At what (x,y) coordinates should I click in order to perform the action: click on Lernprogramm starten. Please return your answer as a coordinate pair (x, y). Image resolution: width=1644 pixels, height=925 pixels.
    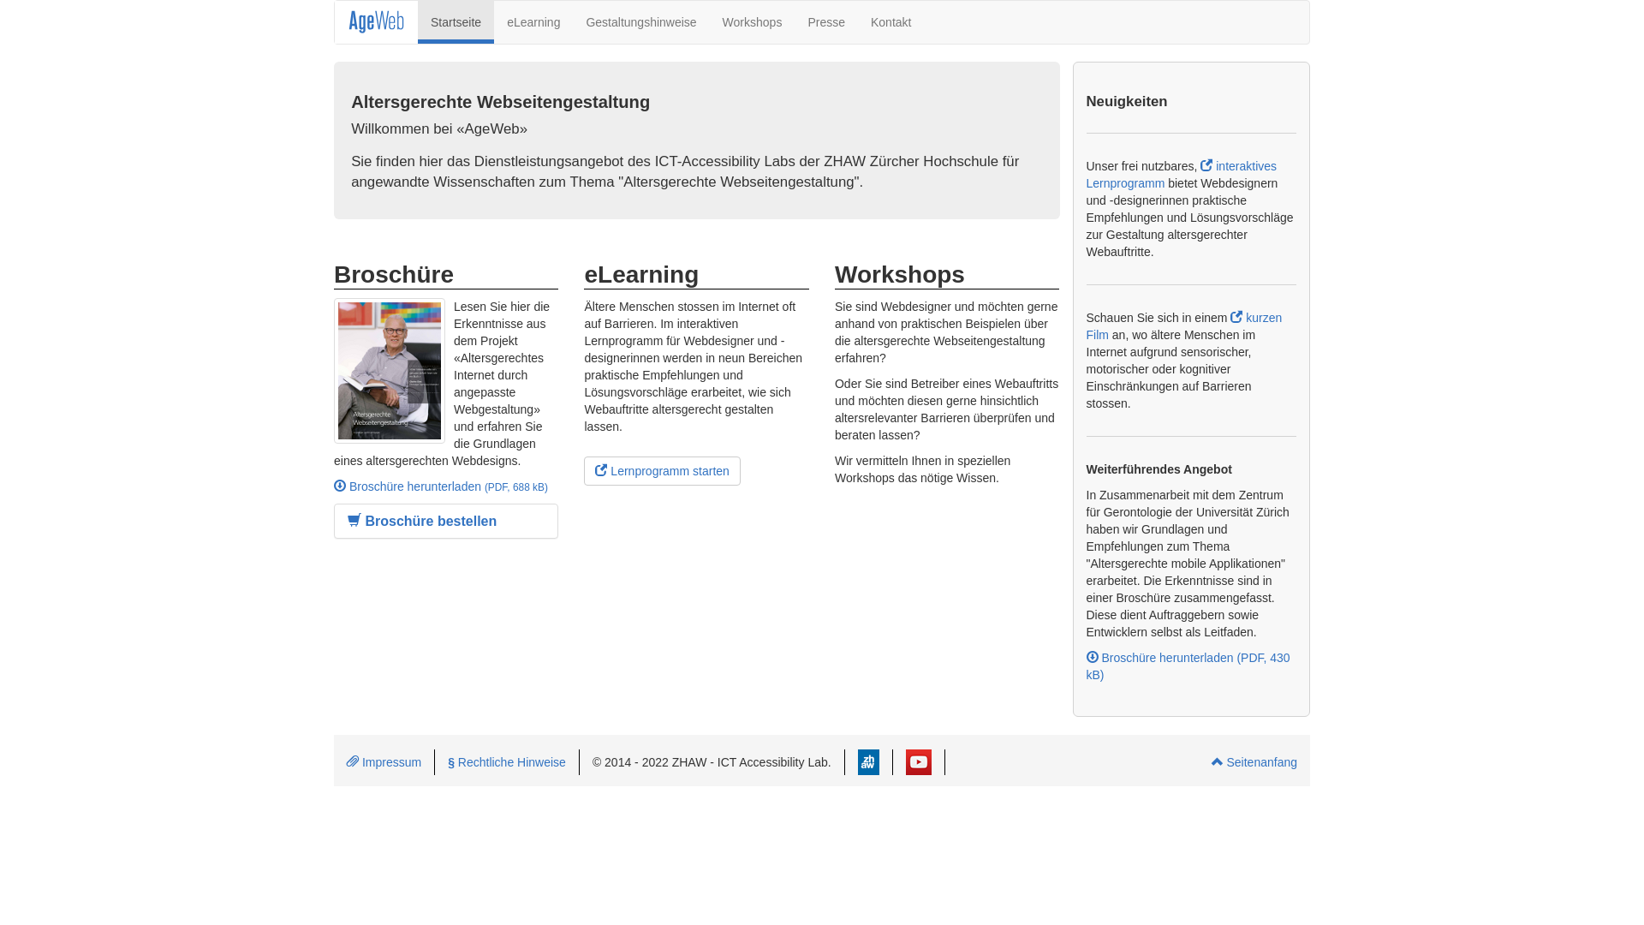
    Looking at the image, I should click on (662, 471).